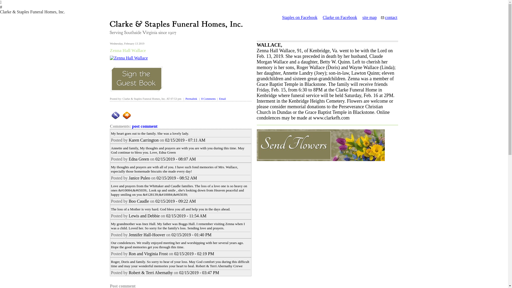 This screenshot has height=288, width=512. I want to click on post comment, so click(145, 126).